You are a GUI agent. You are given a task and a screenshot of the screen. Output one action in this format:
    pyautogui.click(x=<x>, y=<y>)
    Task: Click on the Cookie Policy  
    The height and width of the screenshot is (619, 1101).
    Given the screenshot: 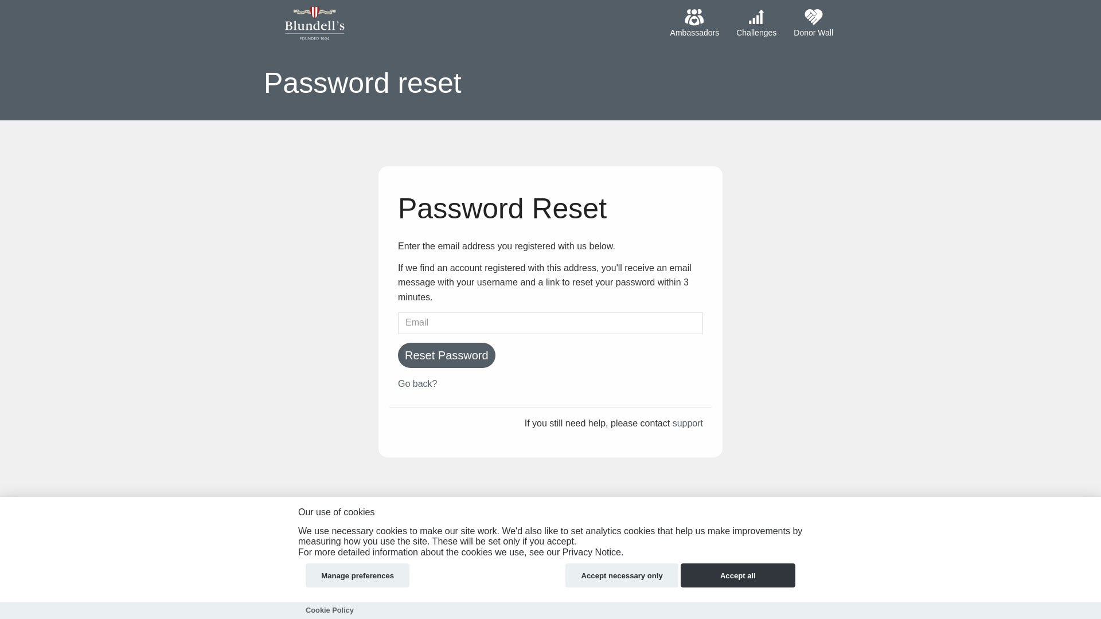 What is the action you would take?
    pyautogui.click(x=552, y=525)
    